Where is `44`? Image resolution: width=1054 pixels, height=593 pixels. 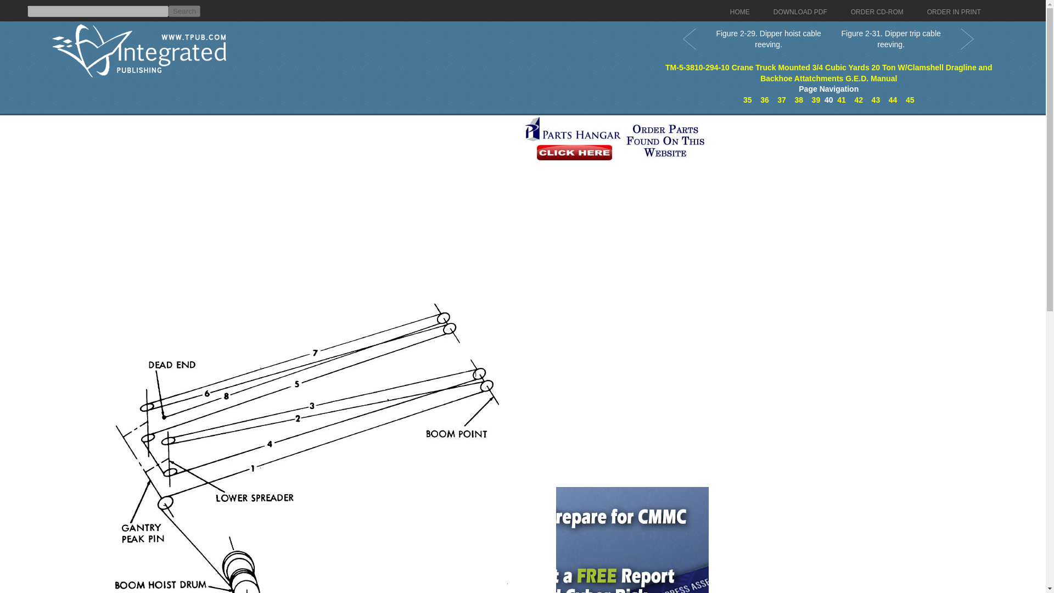
44 is located at coordinates (893, 100).